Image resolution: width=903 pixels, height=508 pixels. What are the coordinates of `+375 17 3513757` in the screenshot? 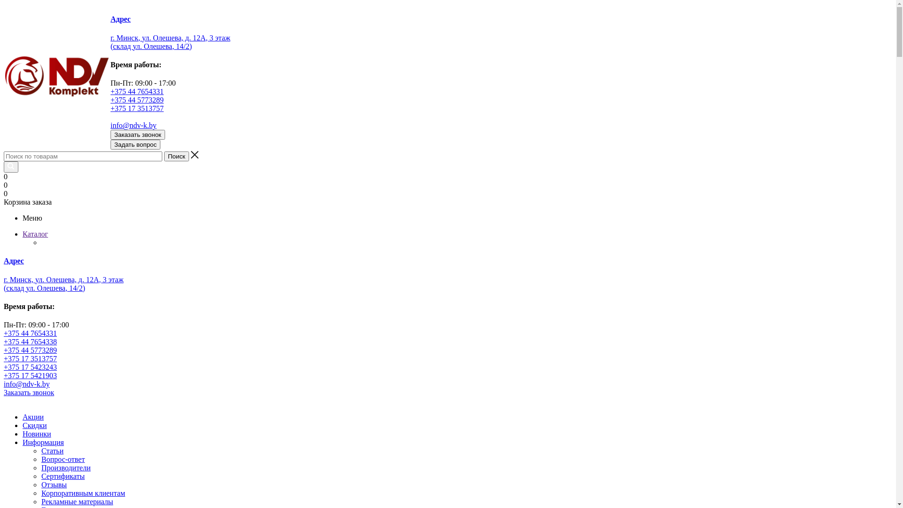 It's located at (30, 358).